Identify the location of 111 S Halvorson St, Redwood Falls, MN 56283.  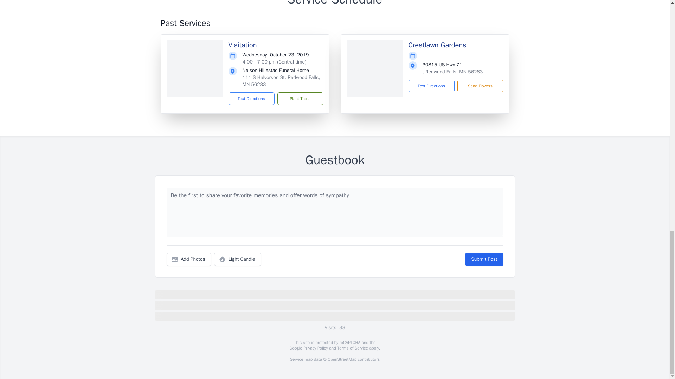
(281, 81).